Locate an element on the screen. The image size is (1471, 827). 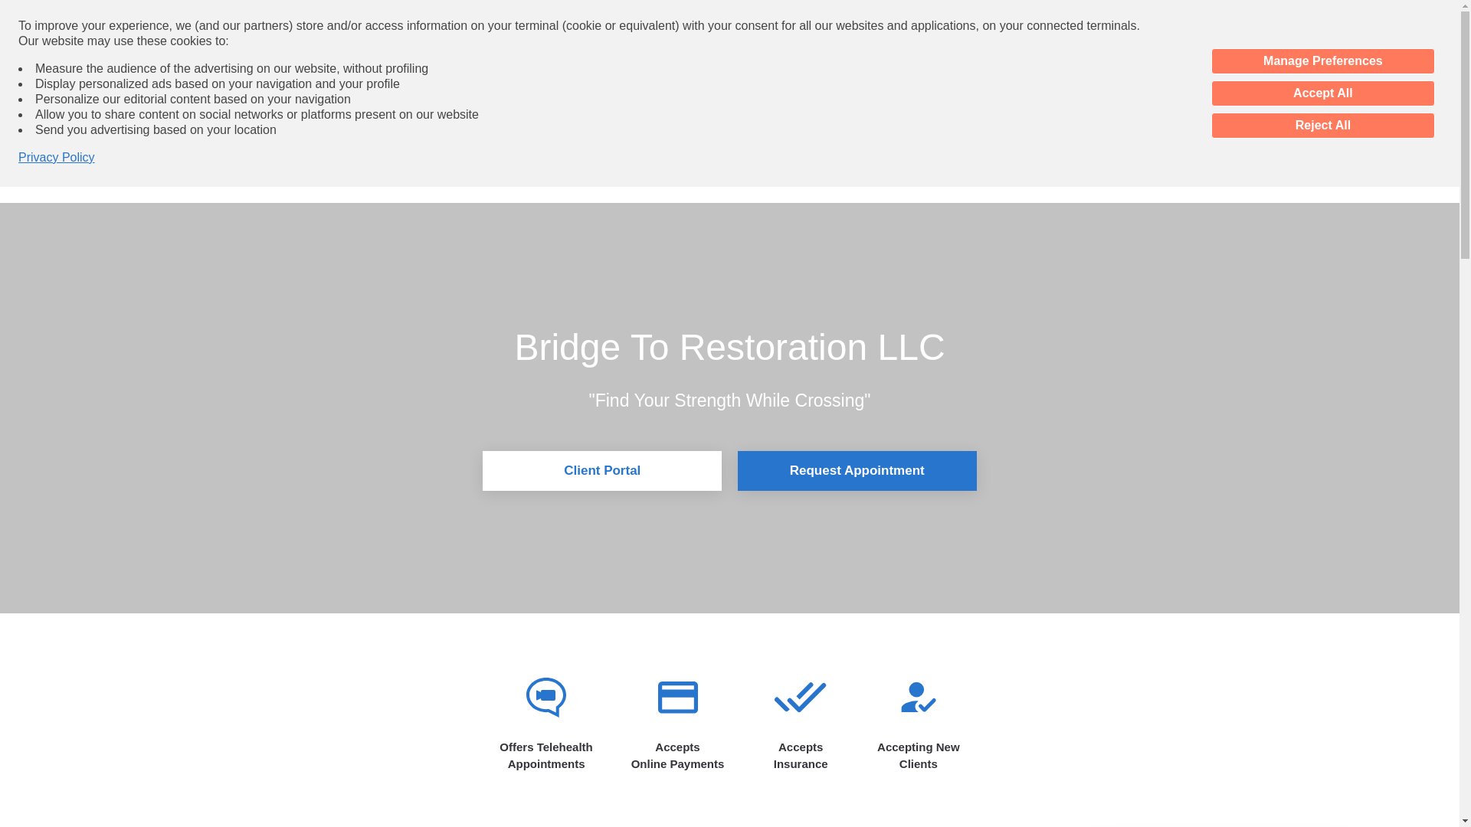
Home is located at coordinates (660, 155).